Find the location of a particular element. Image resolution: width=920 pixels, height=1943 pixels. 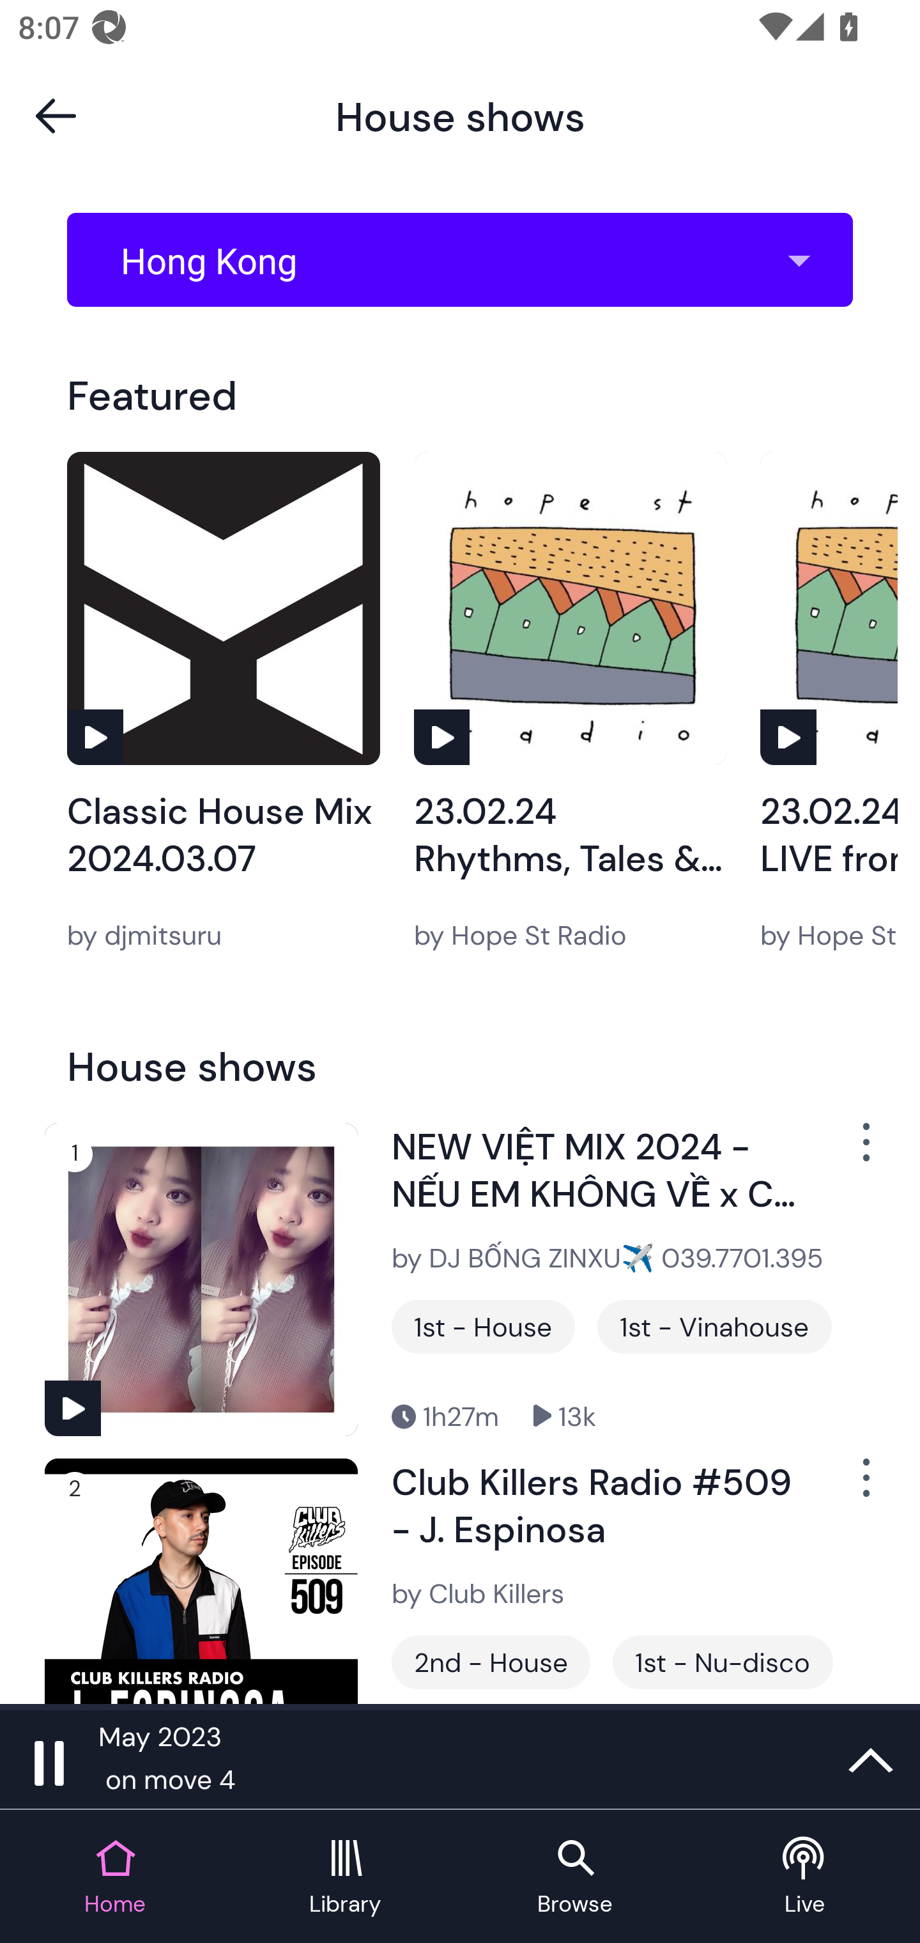

Library tab Library is located at coordinates (345, 1878).